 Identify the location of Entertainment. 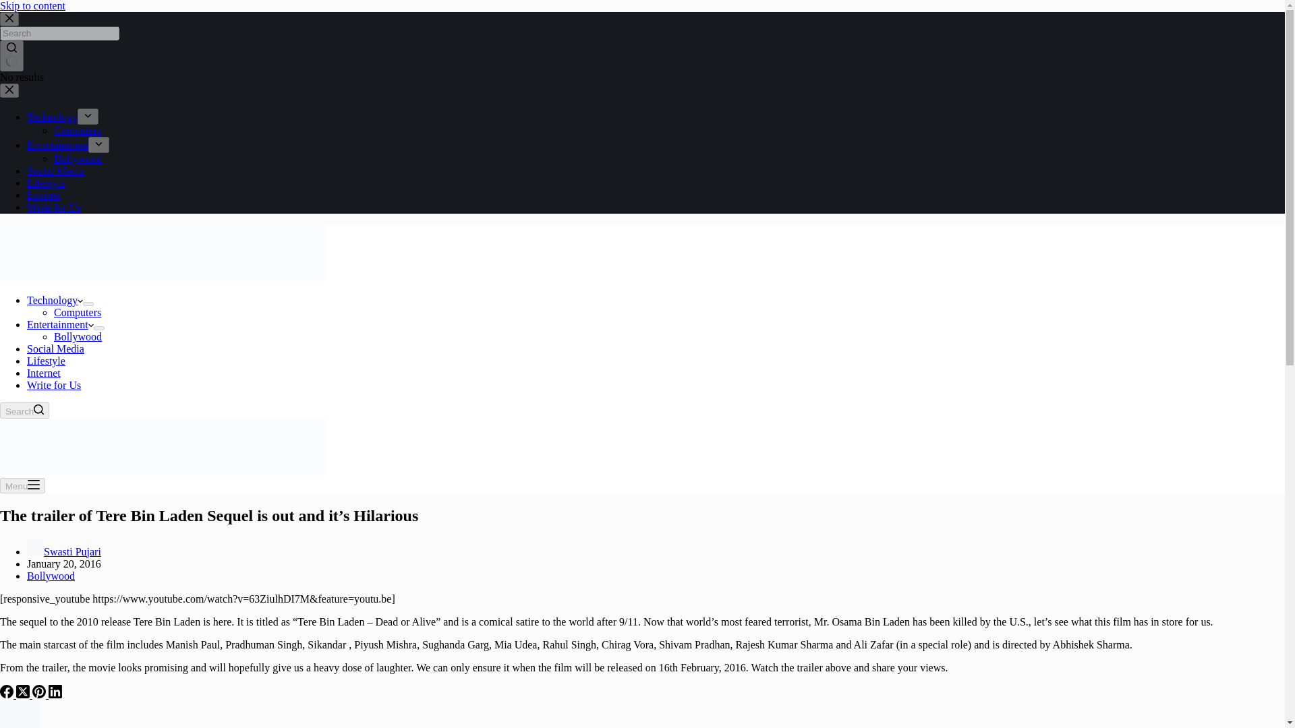
(60, 325).